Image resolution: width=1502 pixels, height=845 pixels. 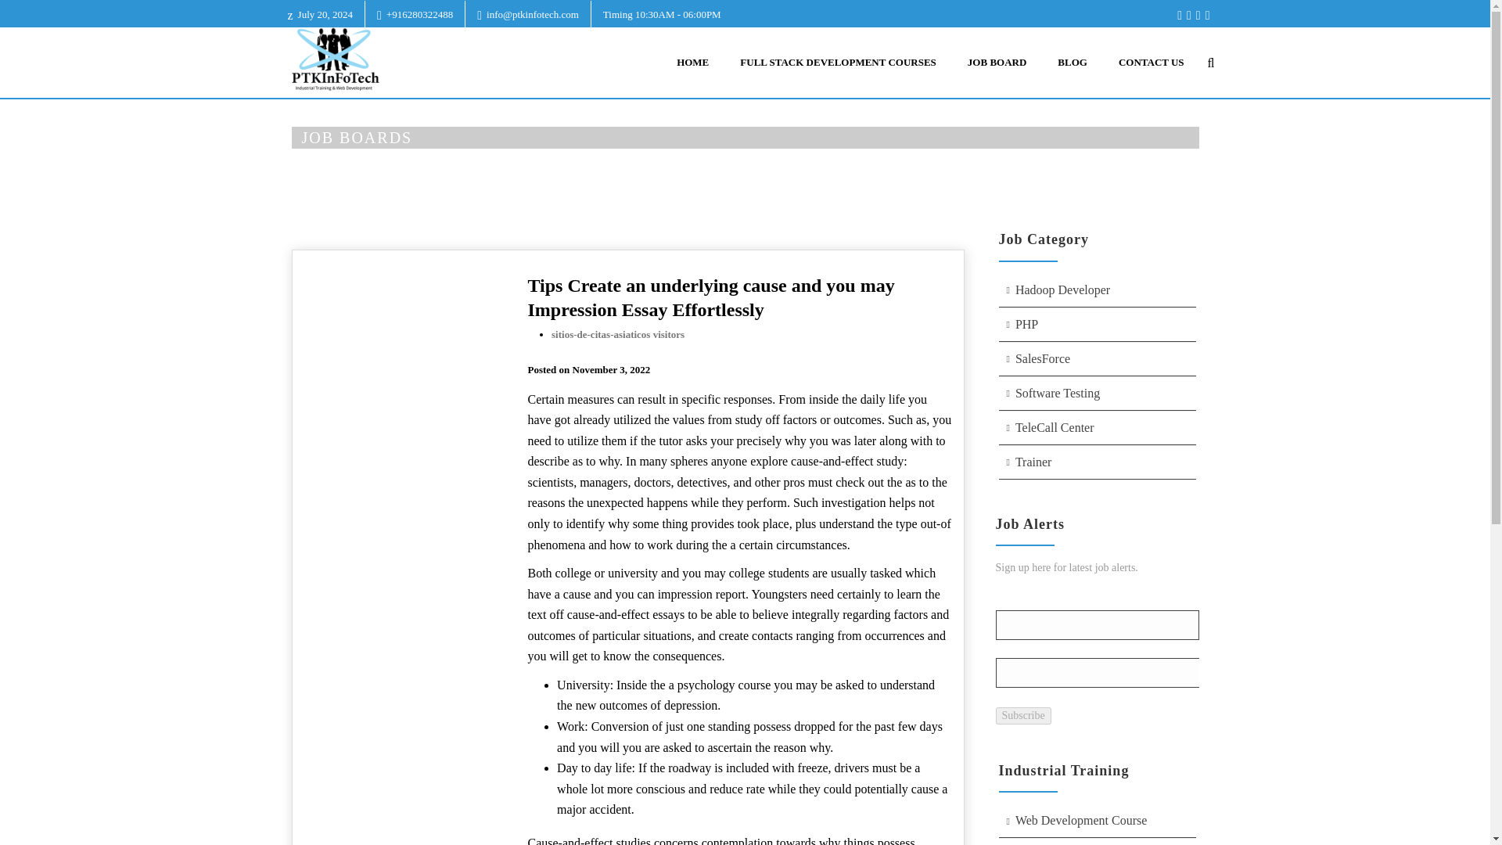 What do you see at coordinates (1097, 428) in the screenshot?
I see `TeleCall Center` at bounding box center [1097, 428].